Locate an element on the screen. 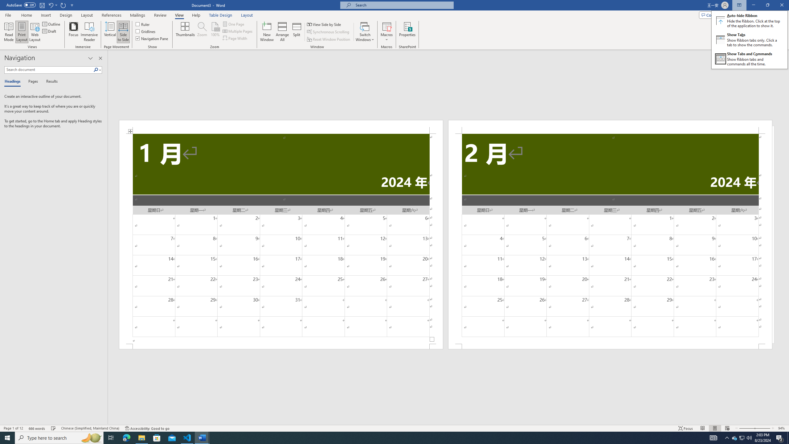 The image size is (789, 444). Zoom... is located at coordinates (202, 32).